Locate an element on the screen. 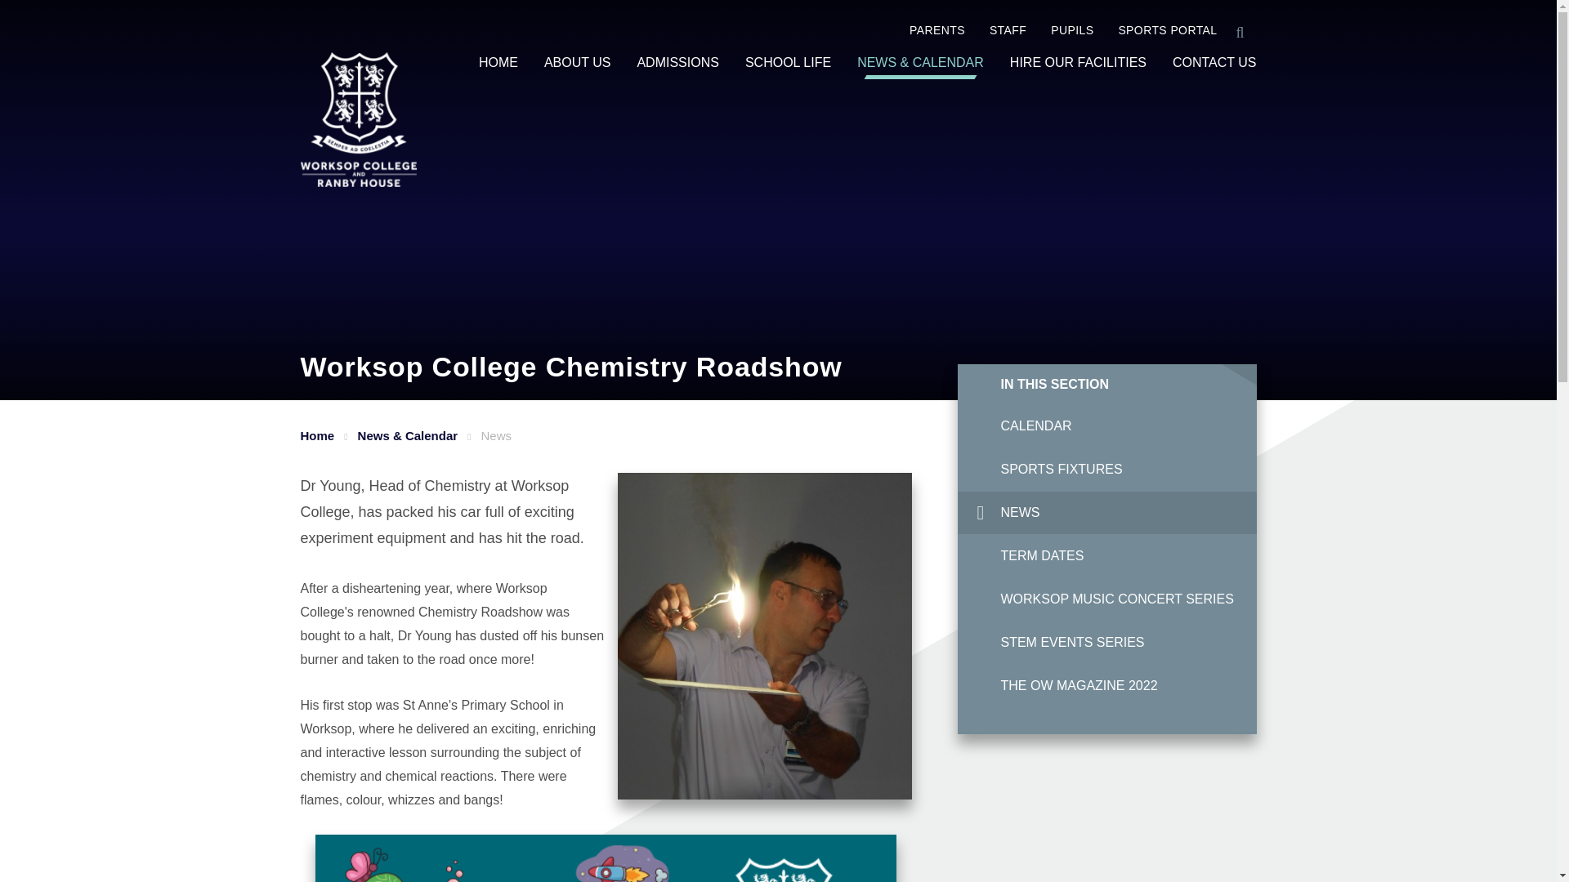 The width and height of the screenshot is (1569, 882). HOME is located at coordinates (498, 62).